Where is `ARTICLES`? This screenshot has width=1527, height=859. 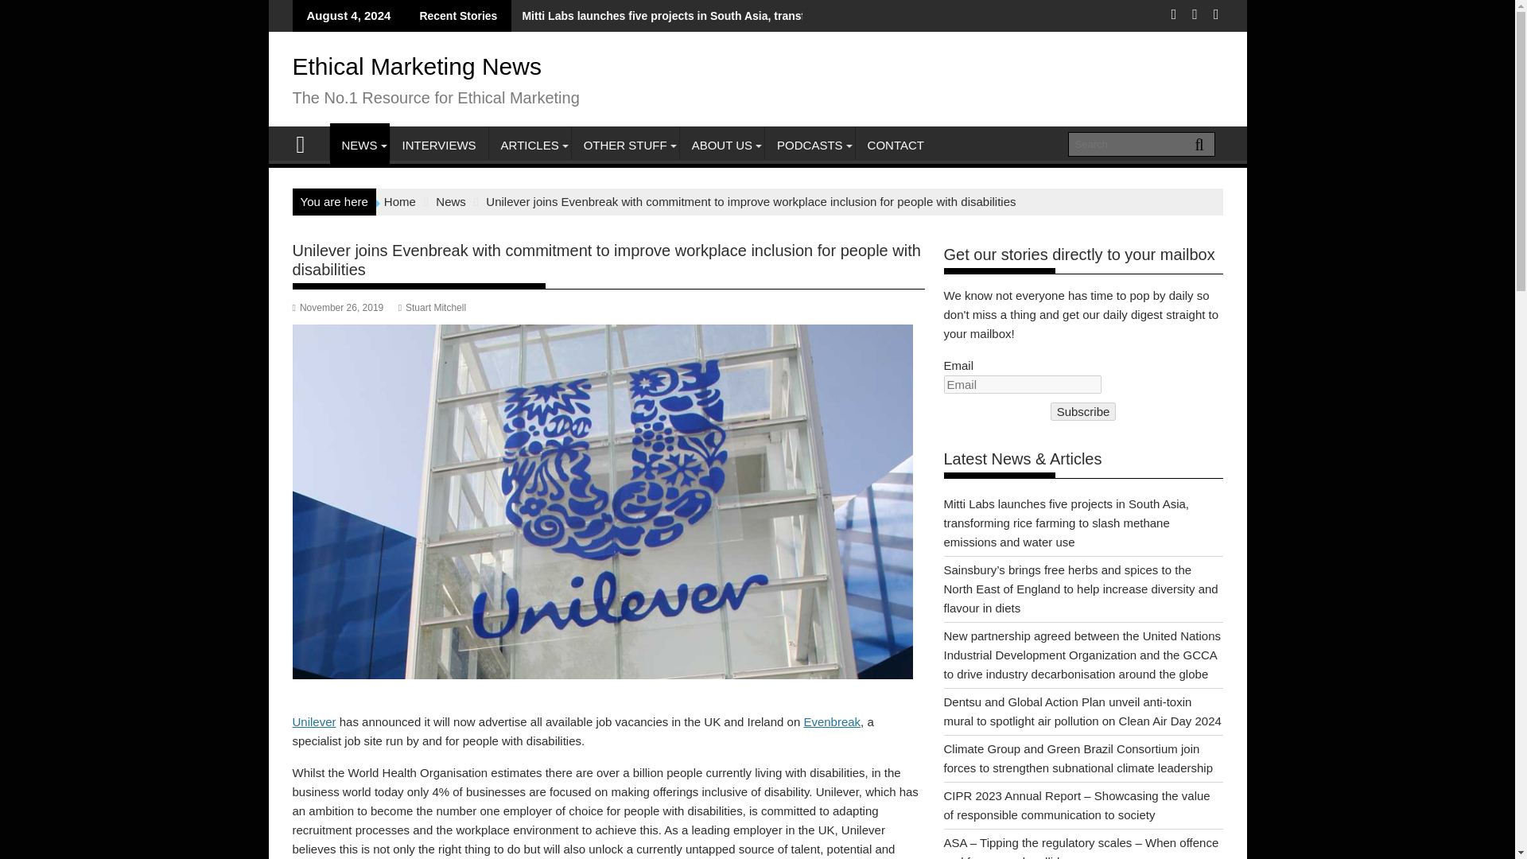
ARTICLES is located at coordinates (530, 145).